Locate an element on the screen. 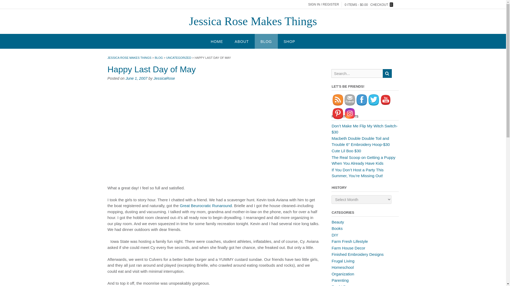 The image size is (510, 286). RSS is located at coordinates (338, 100).